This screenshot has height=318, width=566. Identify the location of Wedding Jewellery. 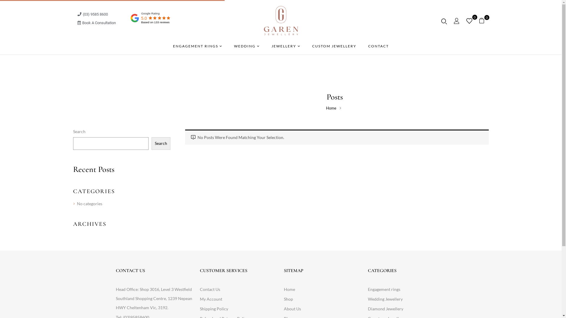
(407, 299).